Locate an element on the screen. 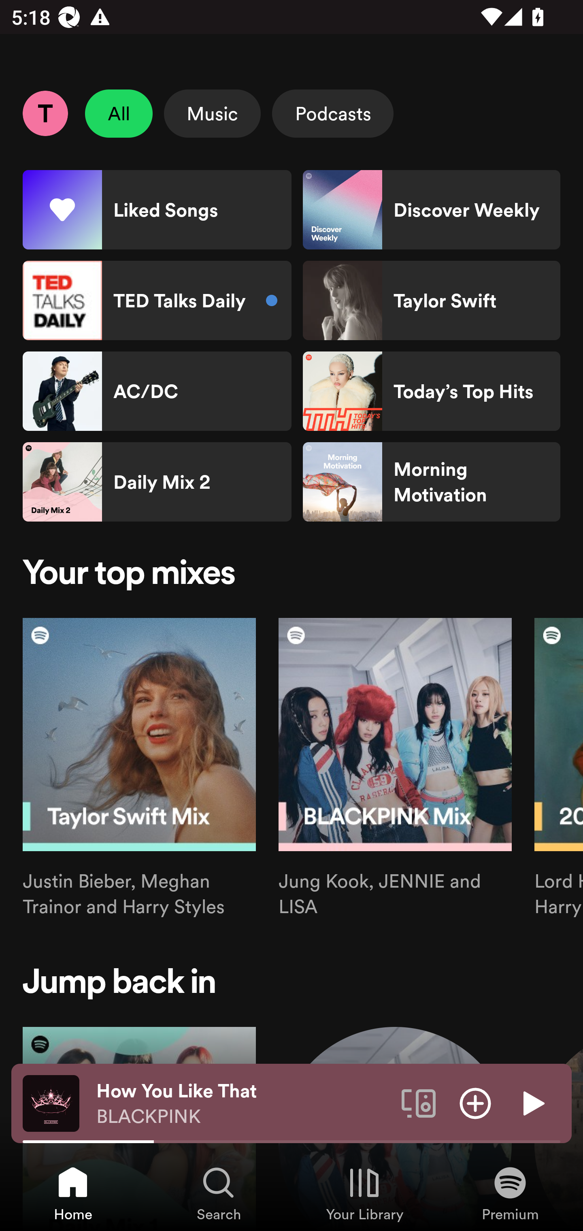 The height and width of the screenshot is (1231, 583). Music Select Music is located at coordinates (212, 113).